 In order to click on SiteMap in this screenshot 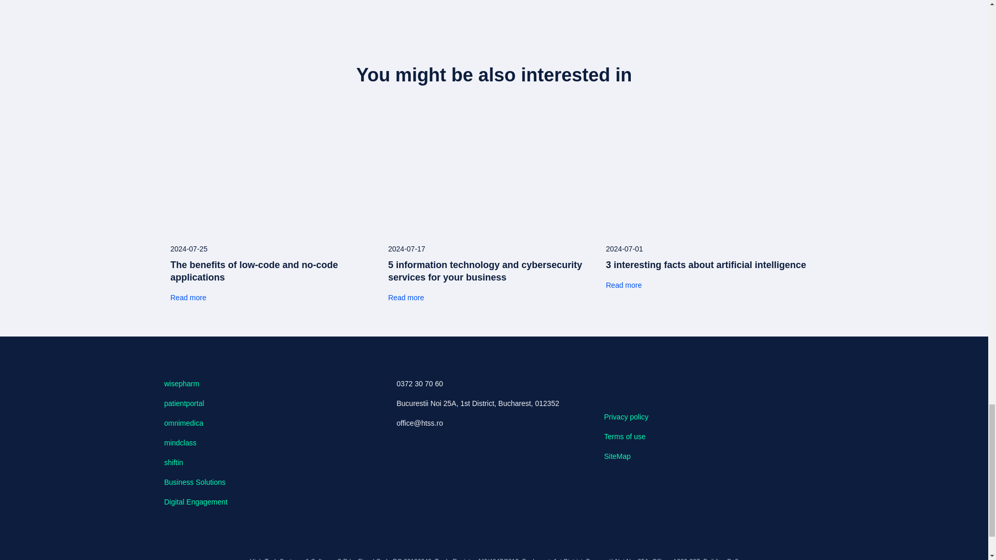, I will do `click(617, 456)`.